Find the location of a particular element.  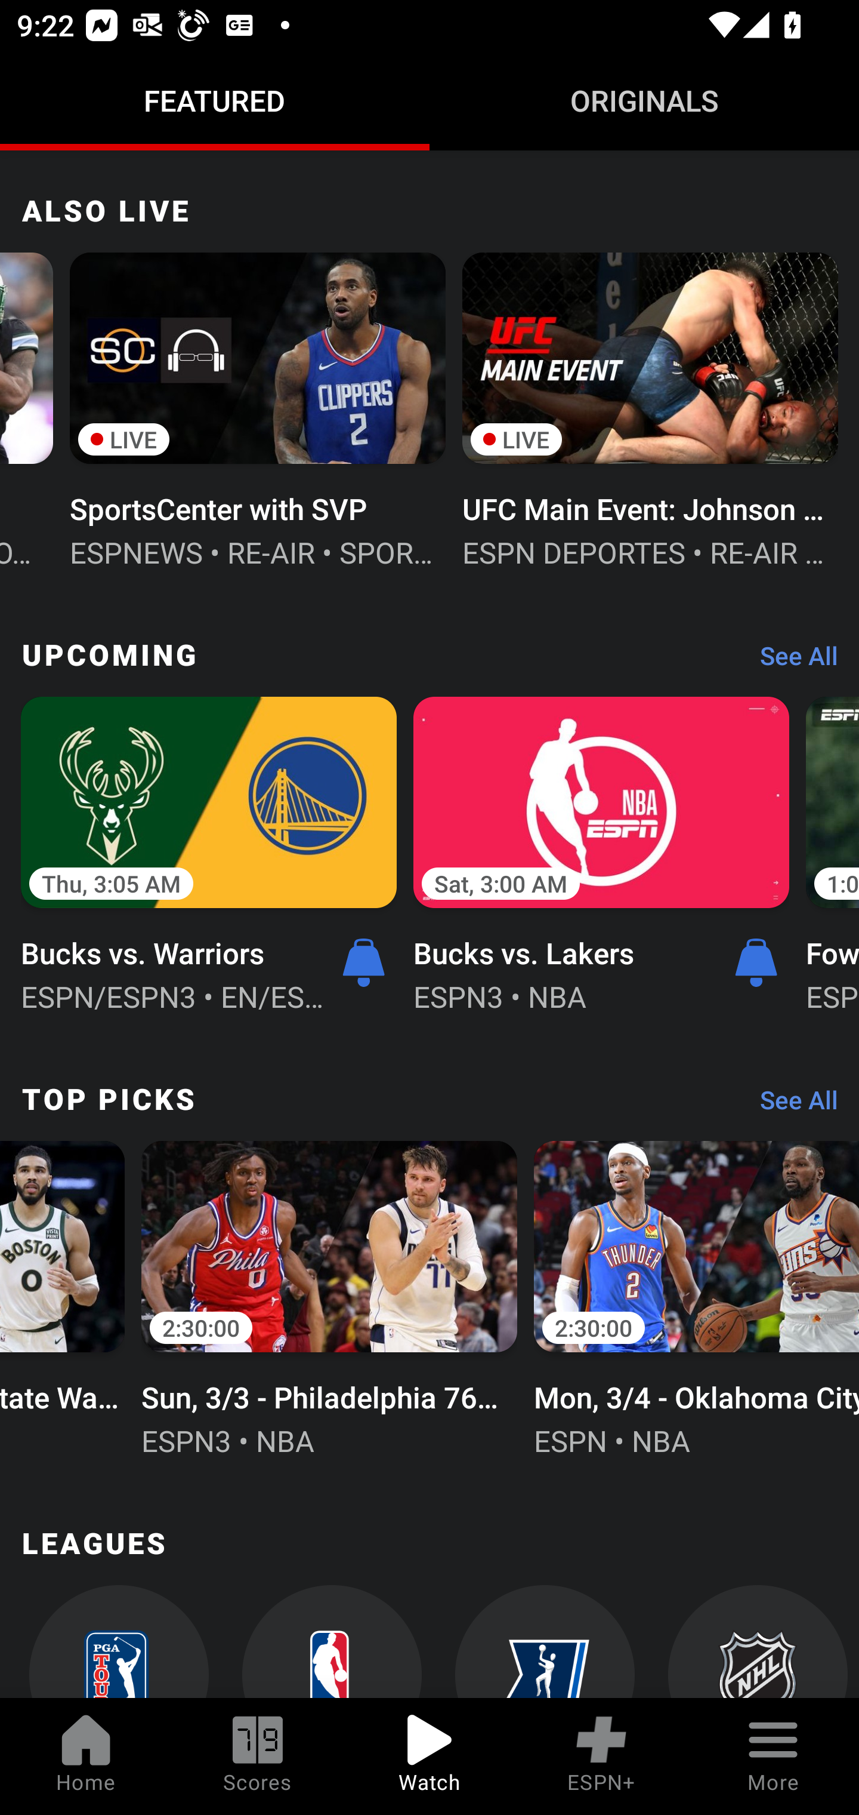

See All is located at coordinates (790, 1105).